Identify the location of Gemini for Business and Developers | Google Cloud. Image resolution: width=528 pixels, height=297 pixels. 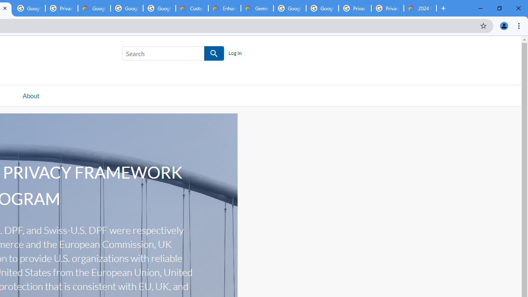
(257, 8).